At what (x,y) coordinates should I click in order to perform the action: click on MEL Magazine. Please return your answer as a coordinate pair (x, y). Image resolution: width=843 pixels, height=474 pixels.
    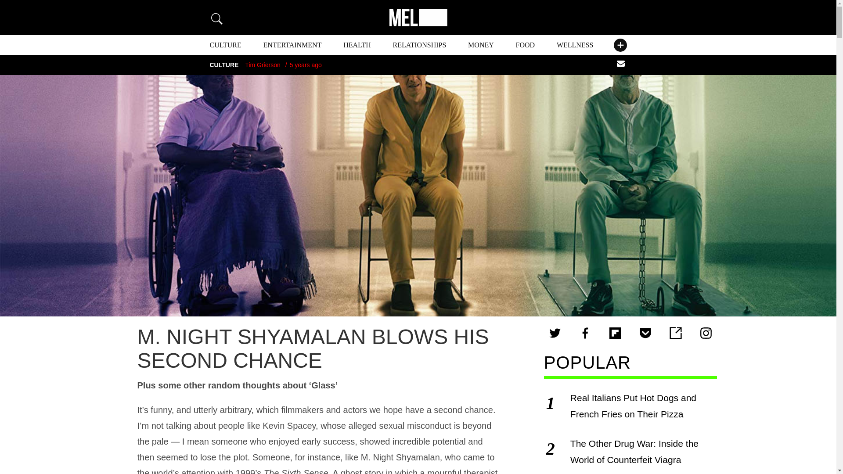
    Looking at the image, I should click on (418, 18).